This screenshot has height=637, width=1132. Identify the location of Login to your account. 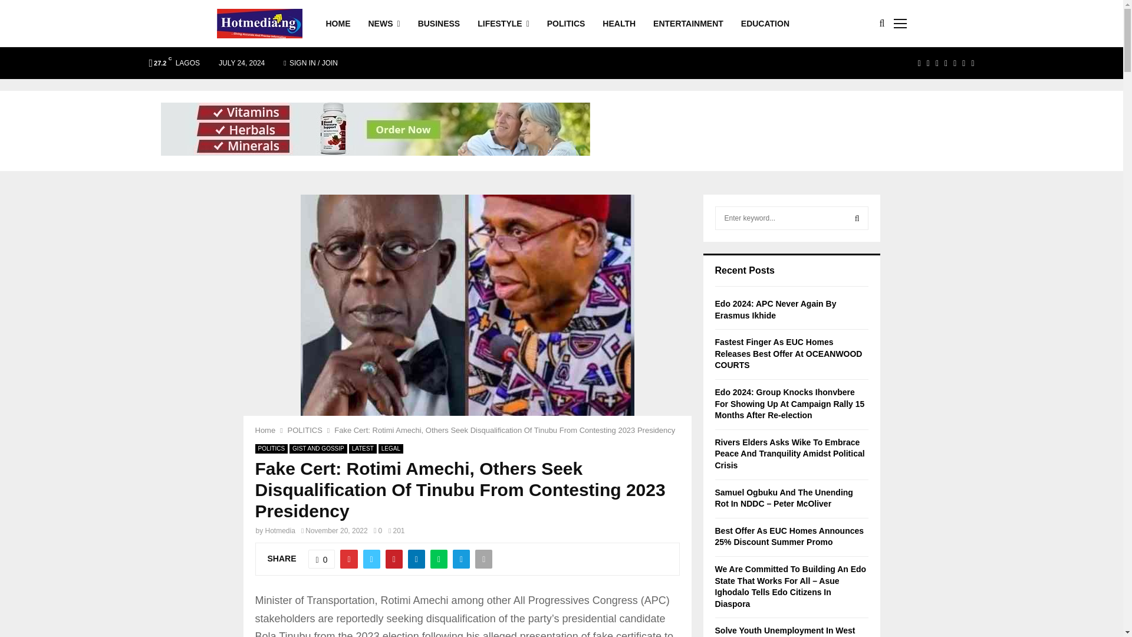
(562, 264).